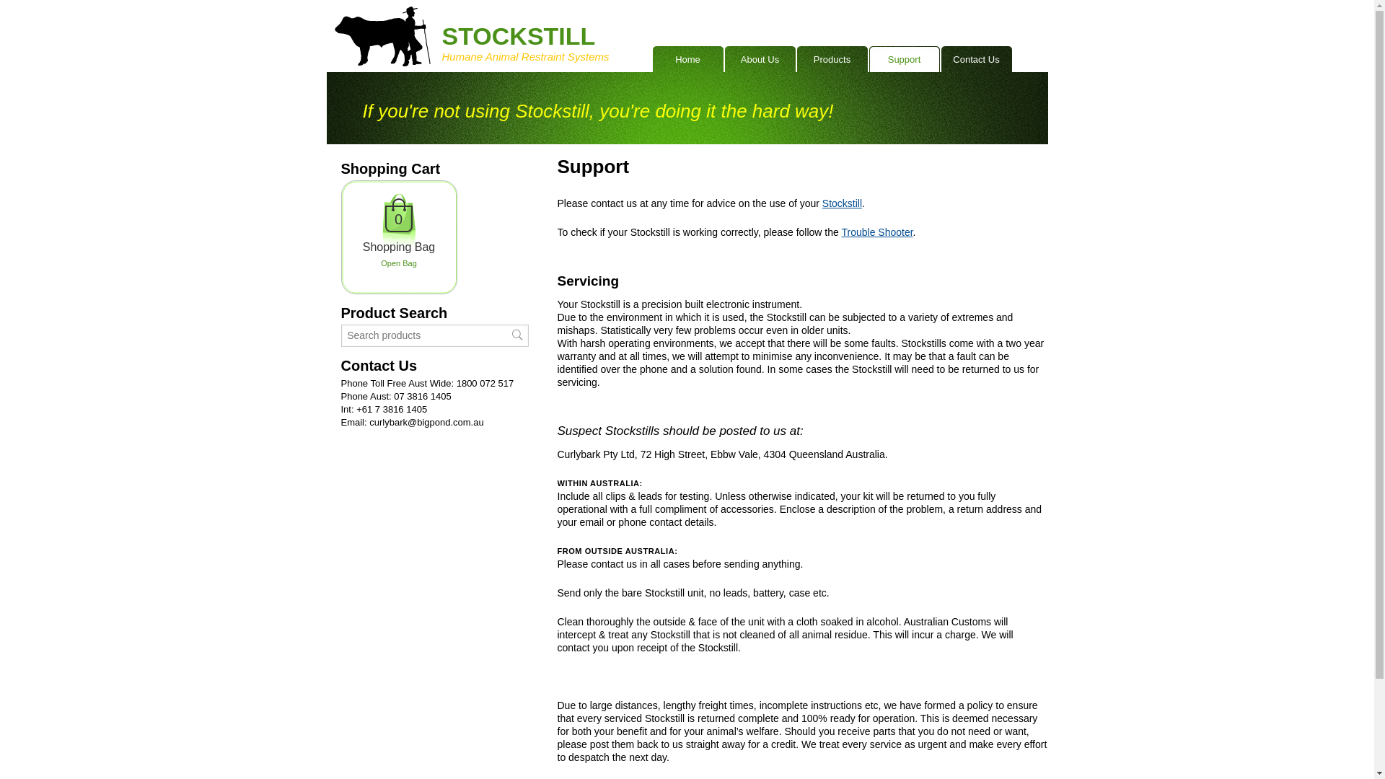 The image size is (1385, 779). What do you see at coordinates (843, 203) in the screenshot?
I see `Stockstill` at bounding box center [843, 203].